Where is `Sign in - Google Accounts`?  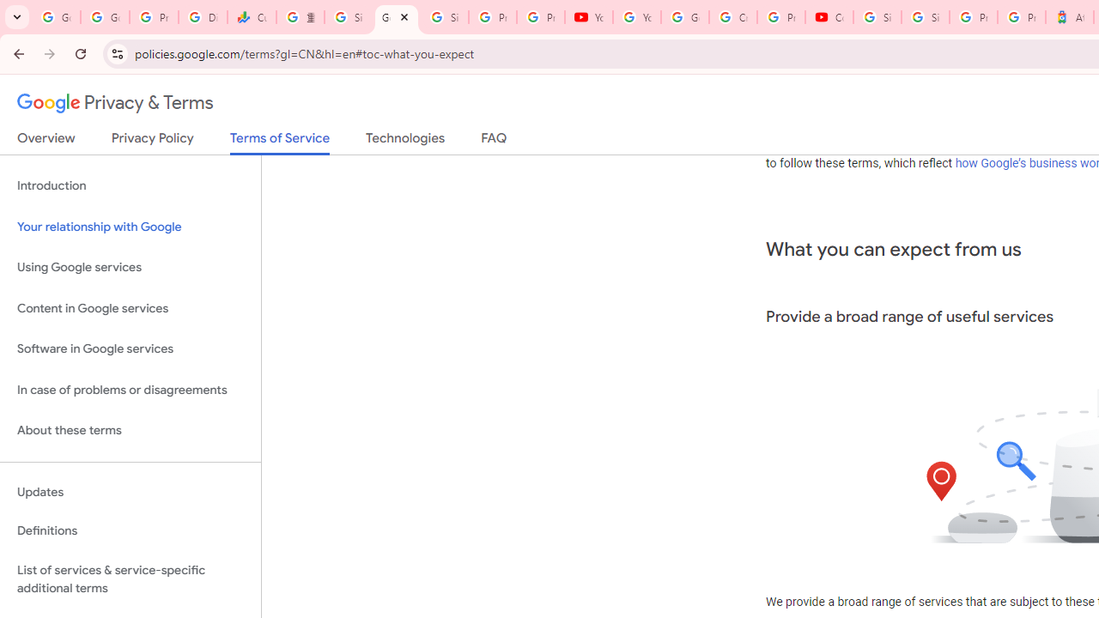
Sign in - Google Accounts is located at coordinates (348, 17).